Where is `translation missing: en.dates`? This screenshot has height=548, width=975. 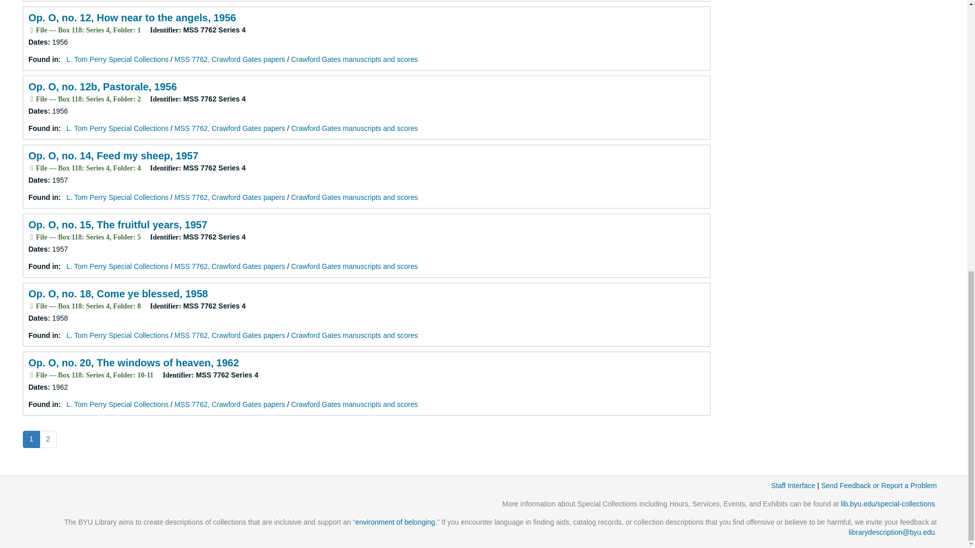 translation missing: en.dates is located at coordinates (38, 387).